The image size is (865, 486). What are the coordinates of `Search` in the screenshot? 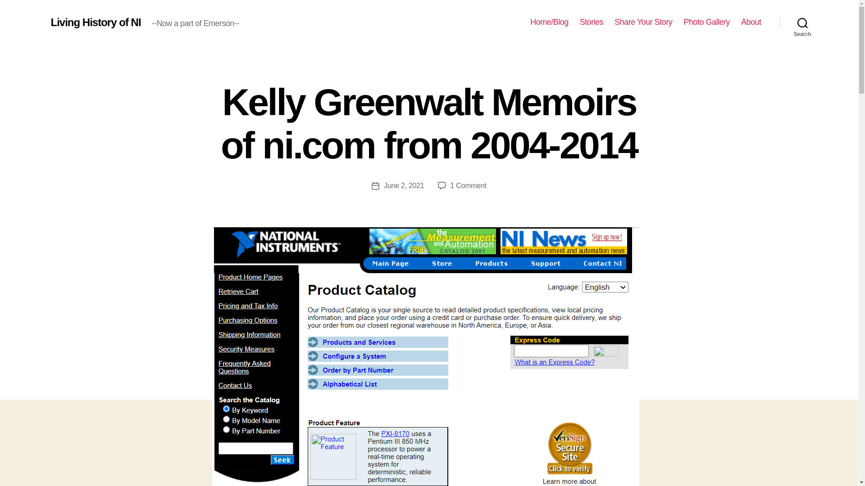 It's located at (802, 22).